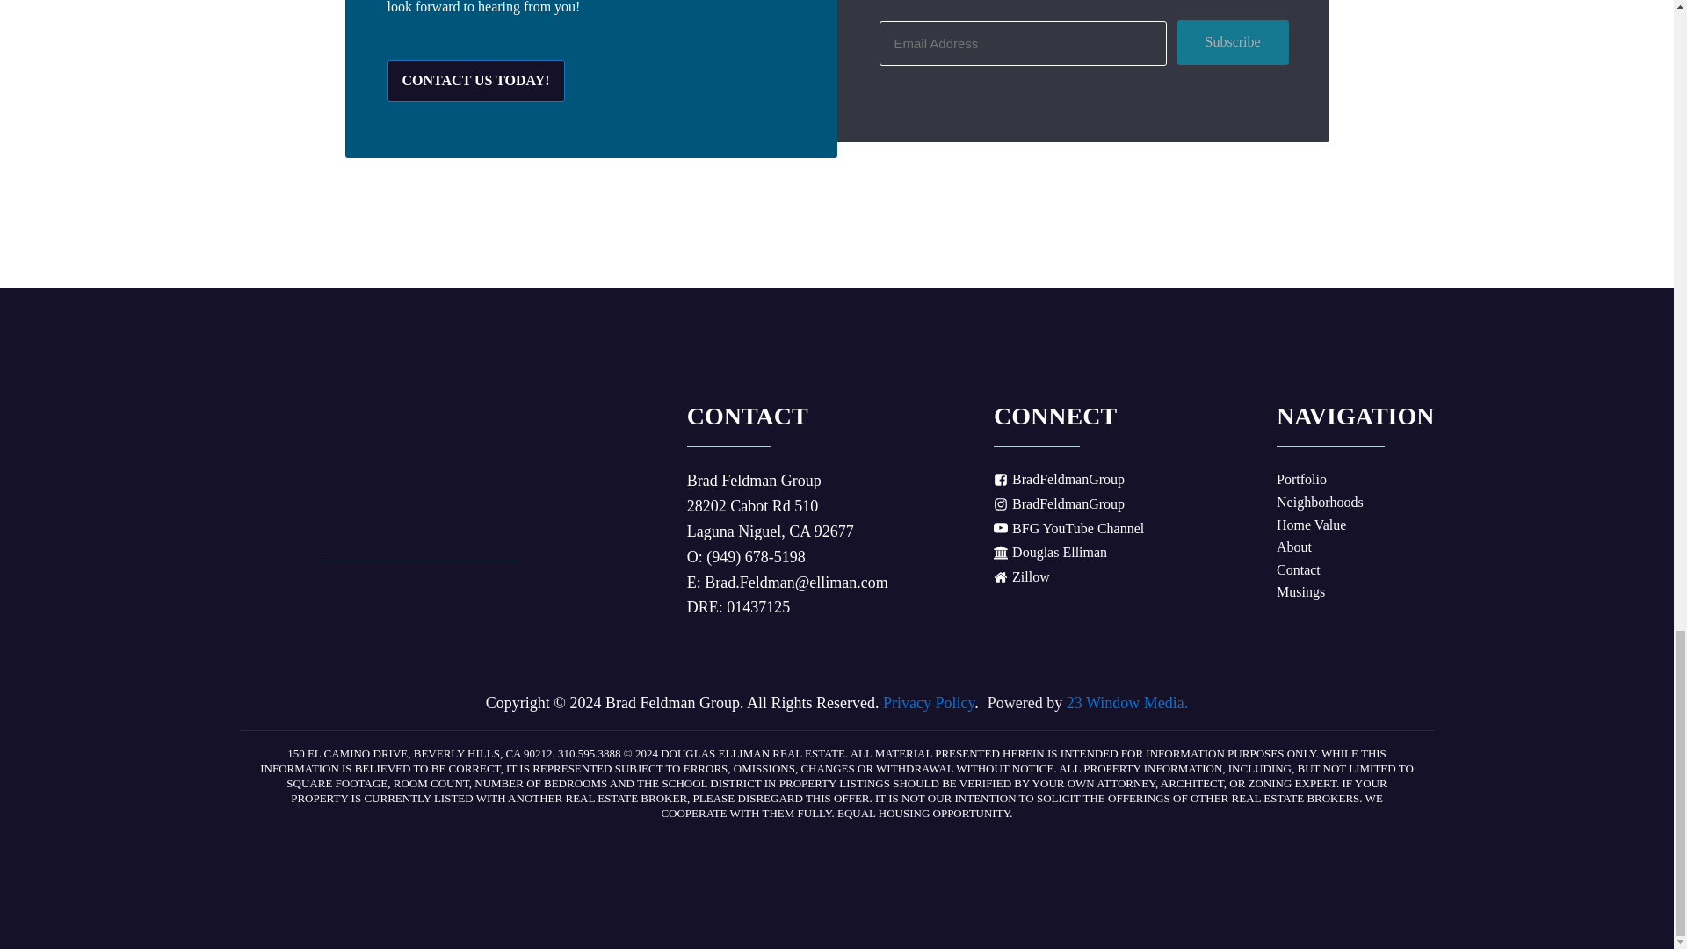 The image size is (1687, 949). Describe the element at coordinates (1299, 570) in the screenshot. I see `Contact` at that location.